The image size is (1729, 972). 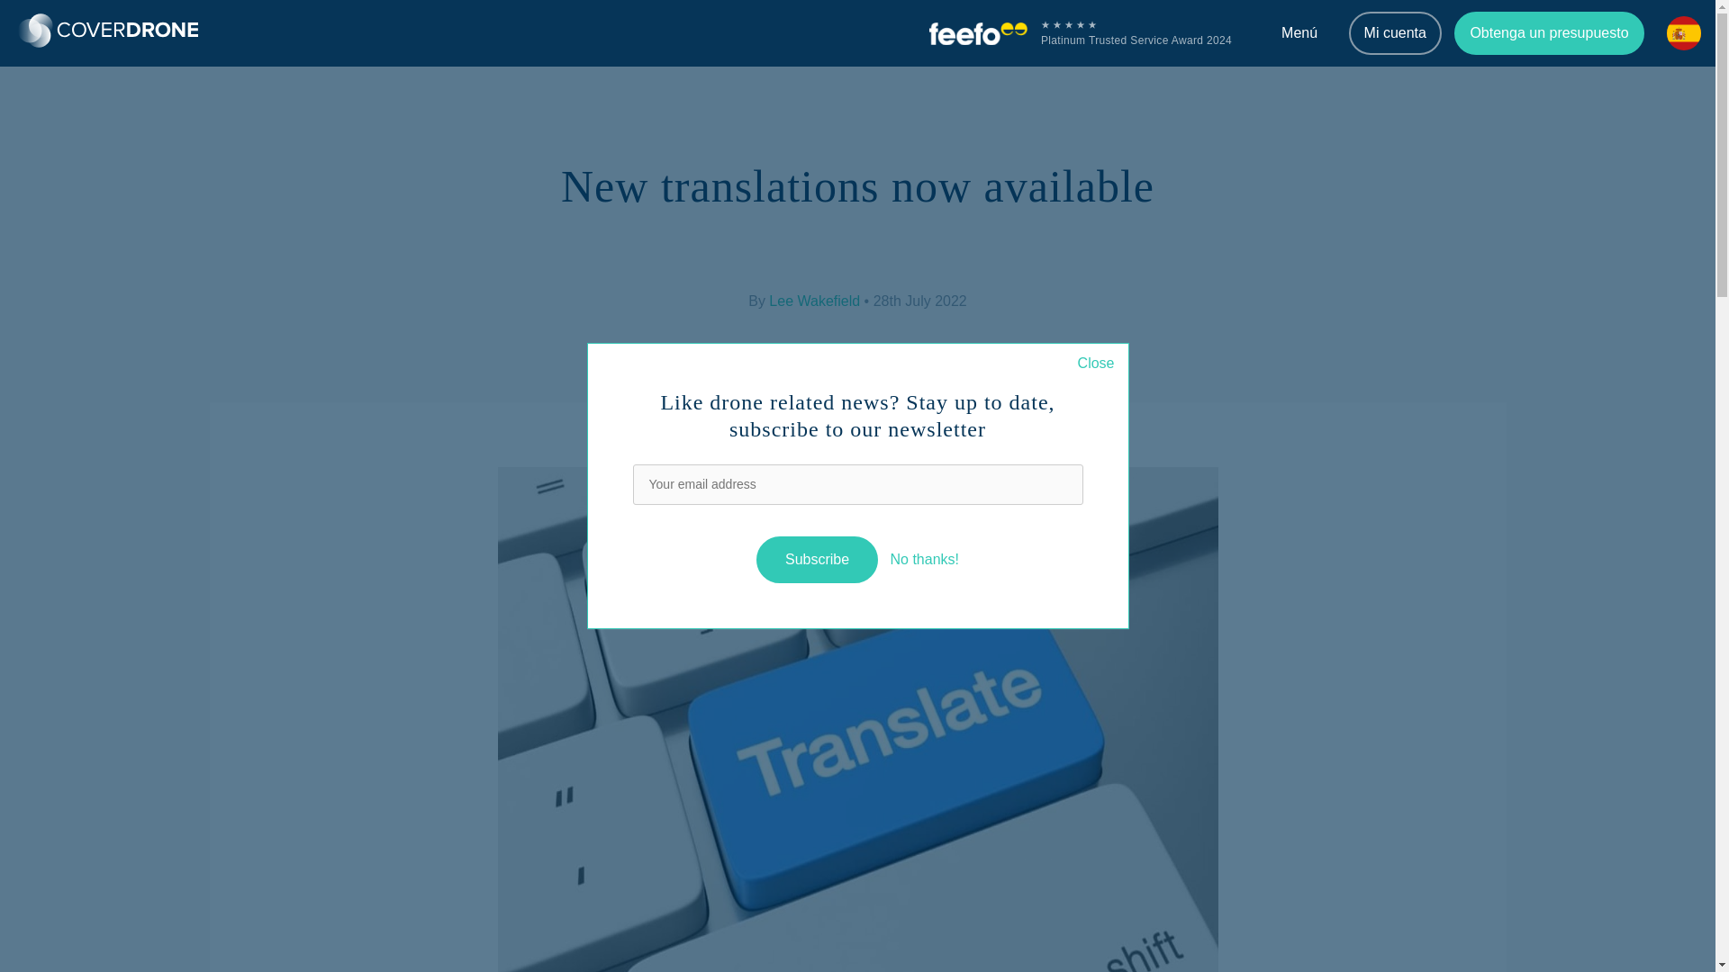 I want to click on Close window, so click(x=924, y=559).